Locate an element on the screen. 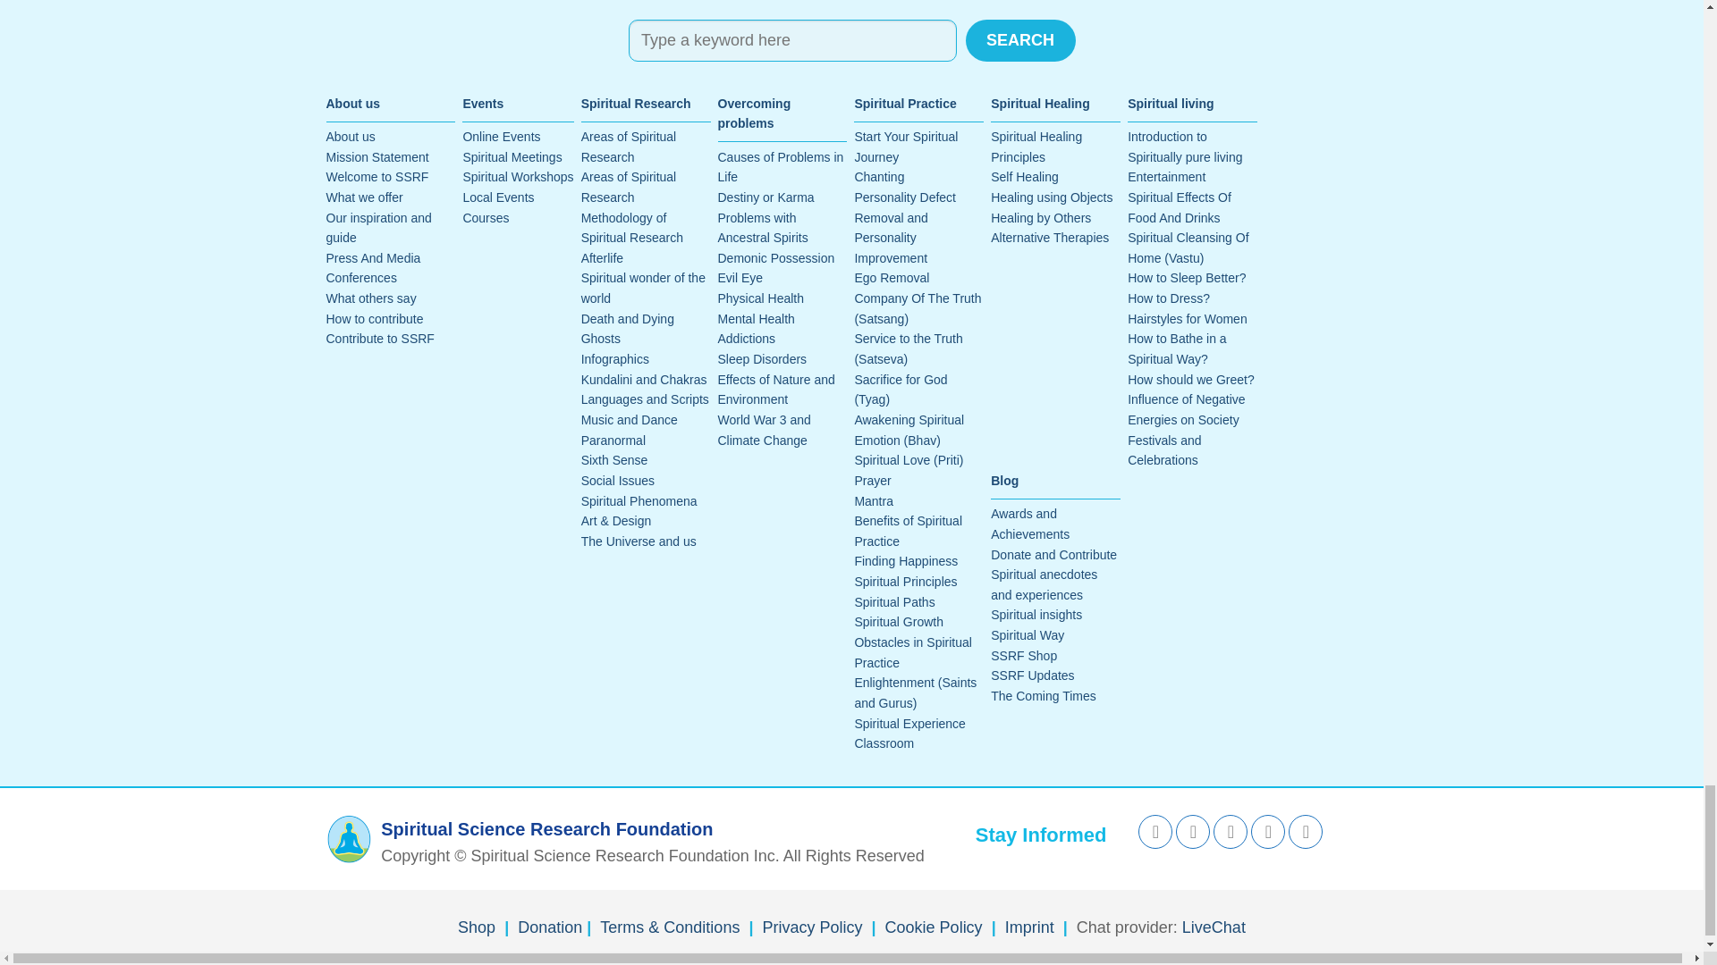 The height and width of the screenshot is (965, 1717). Search is located at coordinates (1020, 40).